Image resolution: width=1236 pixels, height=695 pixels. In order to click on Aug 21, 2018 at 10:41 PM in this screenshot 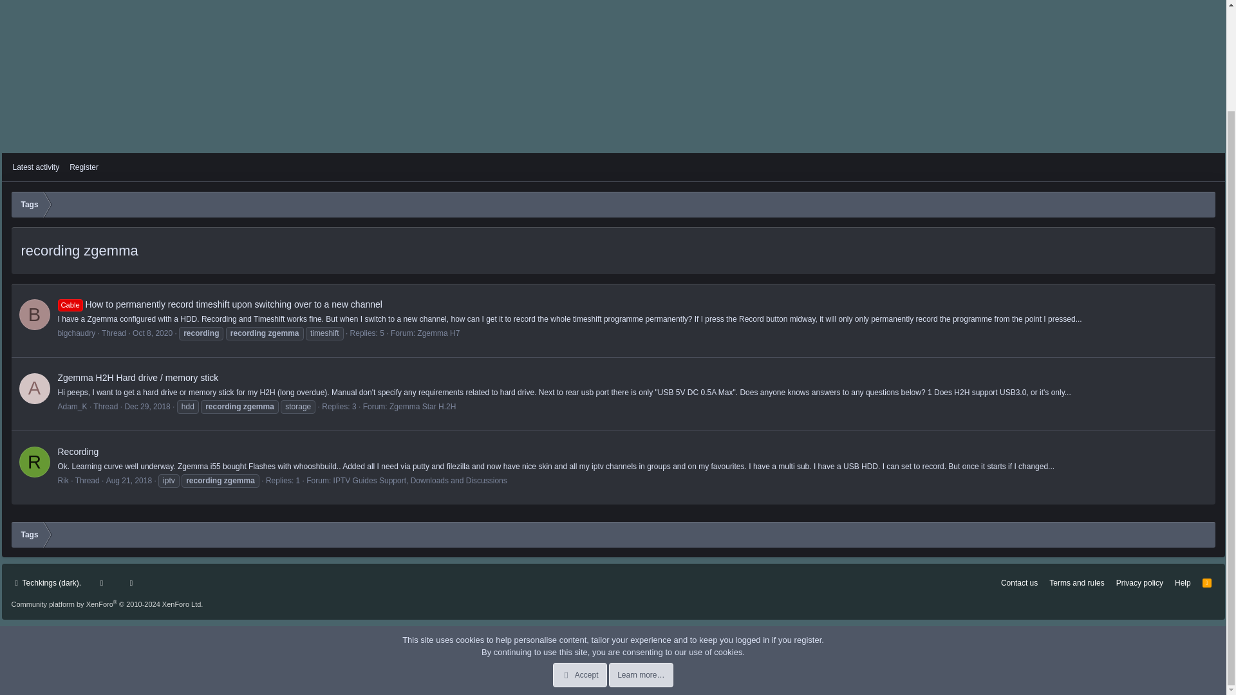, I will do `click(129, 480)`.